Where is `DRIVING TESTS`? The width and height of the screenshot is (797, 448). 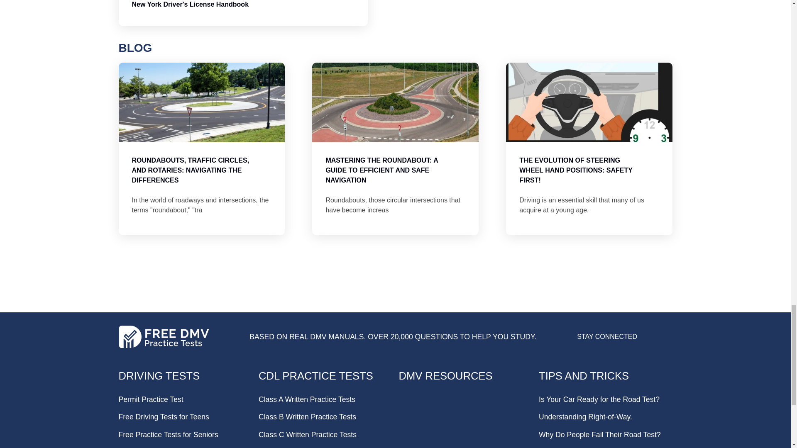
DRIVING TESTS is located at coordinates (159, 375).